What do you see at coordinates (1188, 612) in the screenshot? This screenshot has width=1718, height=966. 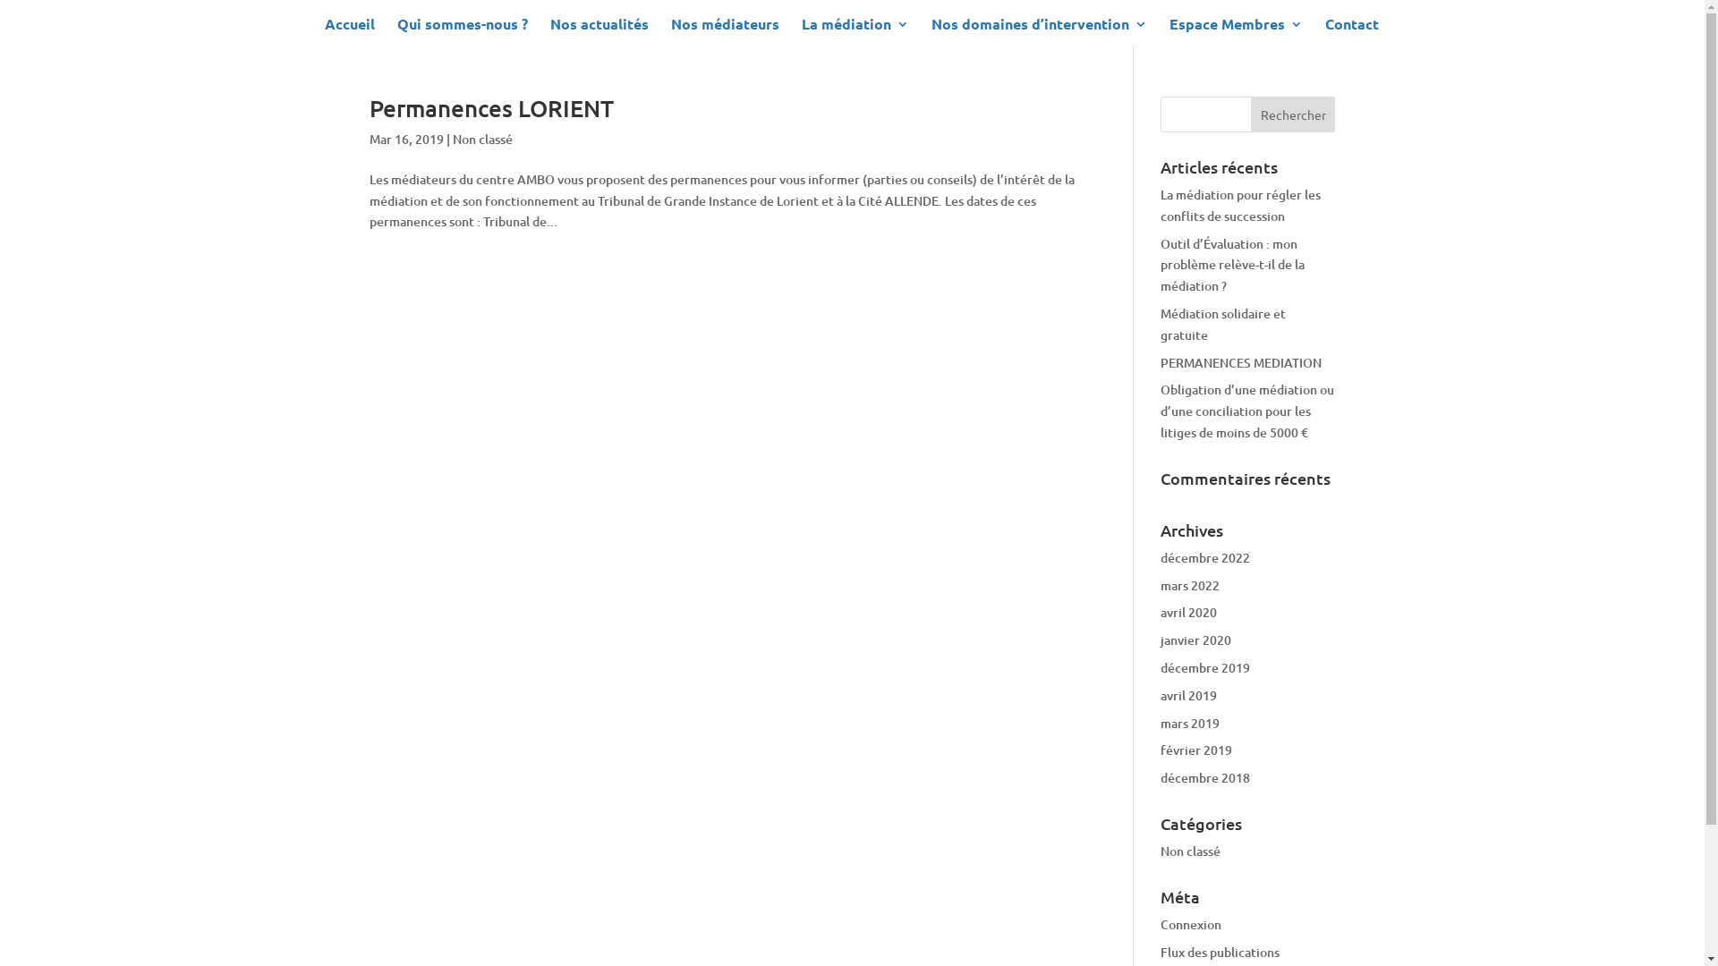 I see `avril 2020` at bounding box center [1188, 612].